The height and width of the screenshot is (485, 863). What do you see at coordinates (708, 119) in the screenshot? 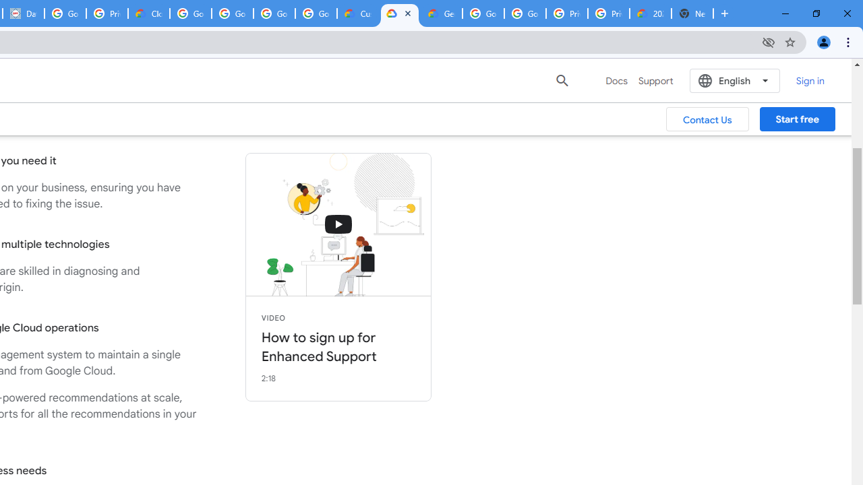
I see `Contact Us` at bounding box center [708, 119].